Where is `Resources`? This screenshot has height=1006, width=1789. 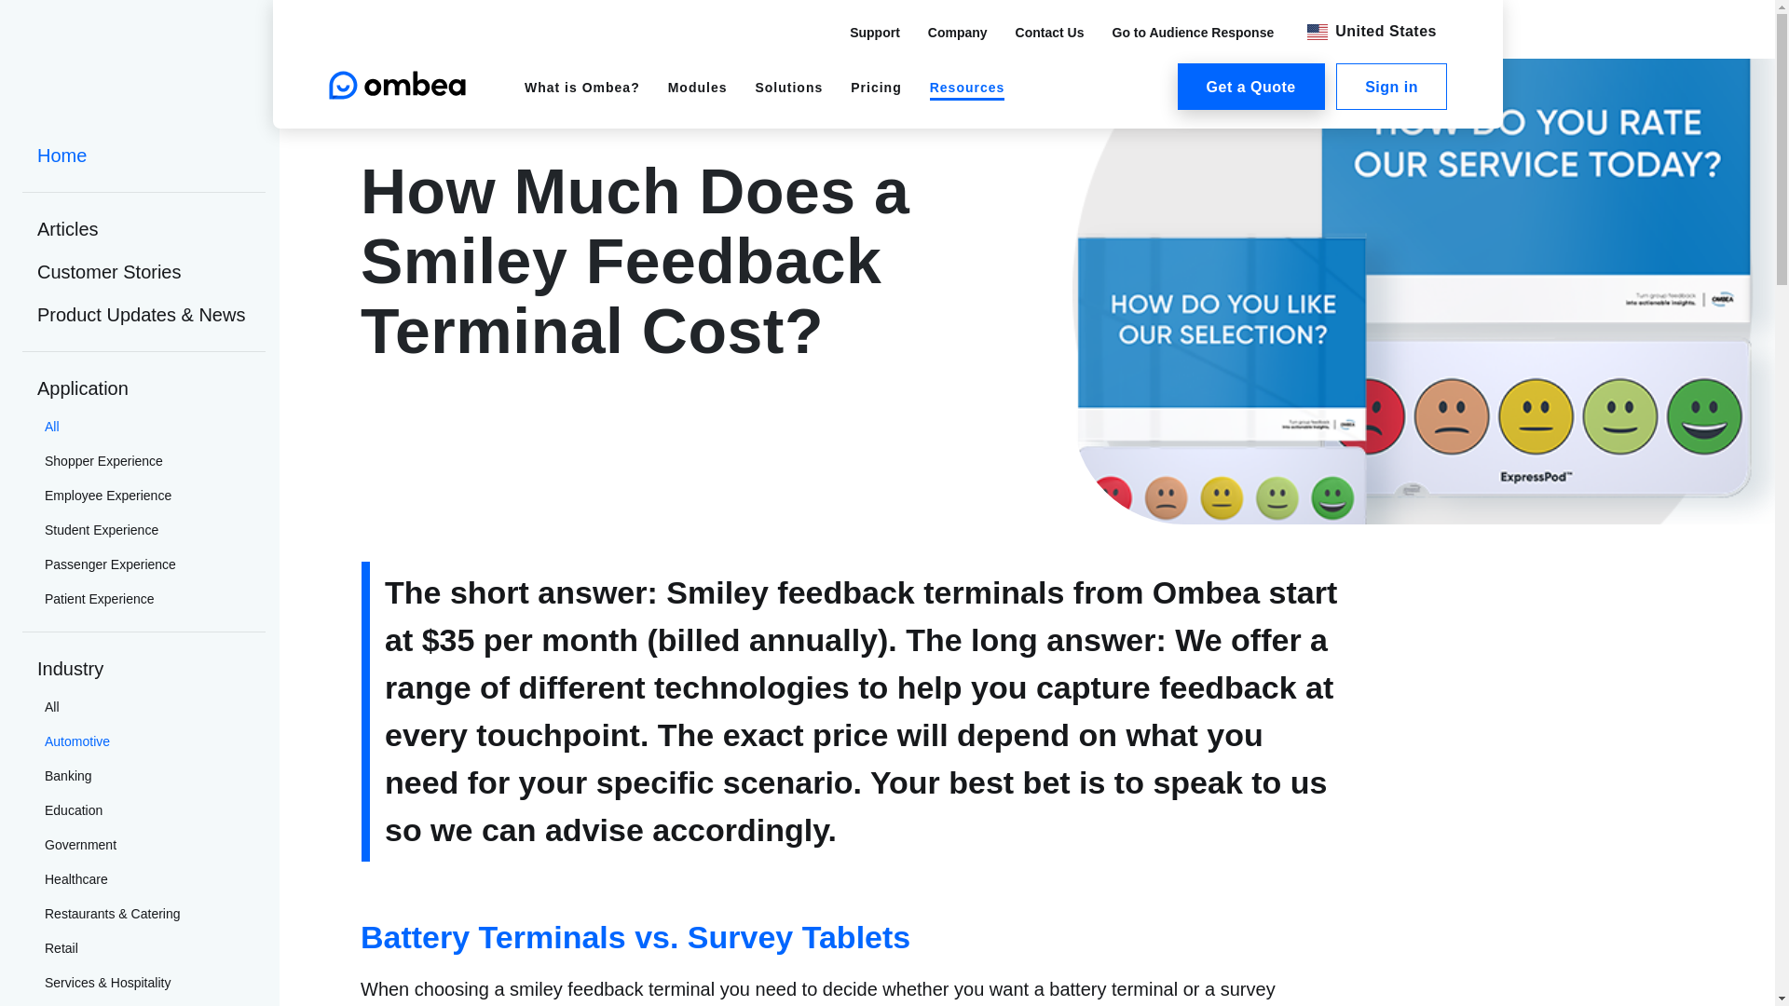 Resources is located at coordinates (965, 89).